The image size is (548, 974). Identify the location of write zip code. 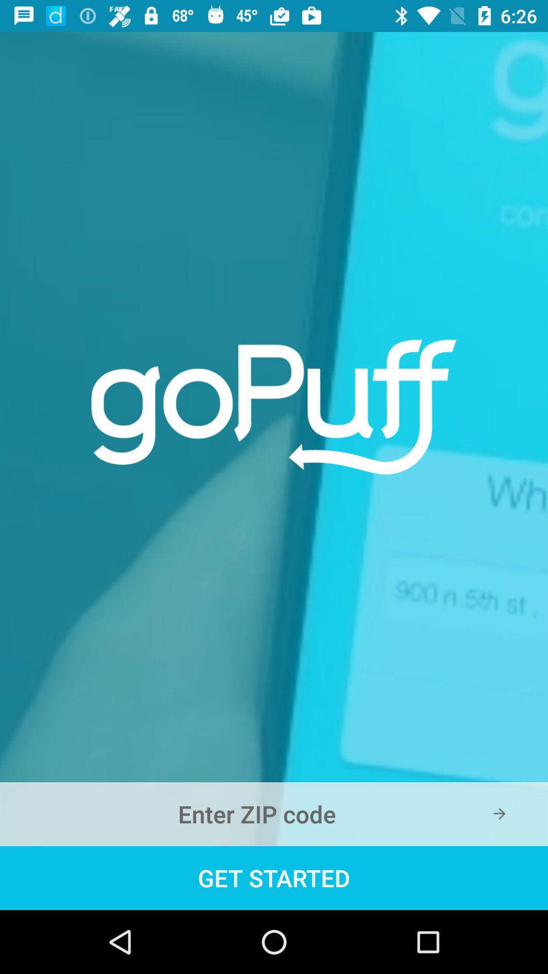
(274, 814).